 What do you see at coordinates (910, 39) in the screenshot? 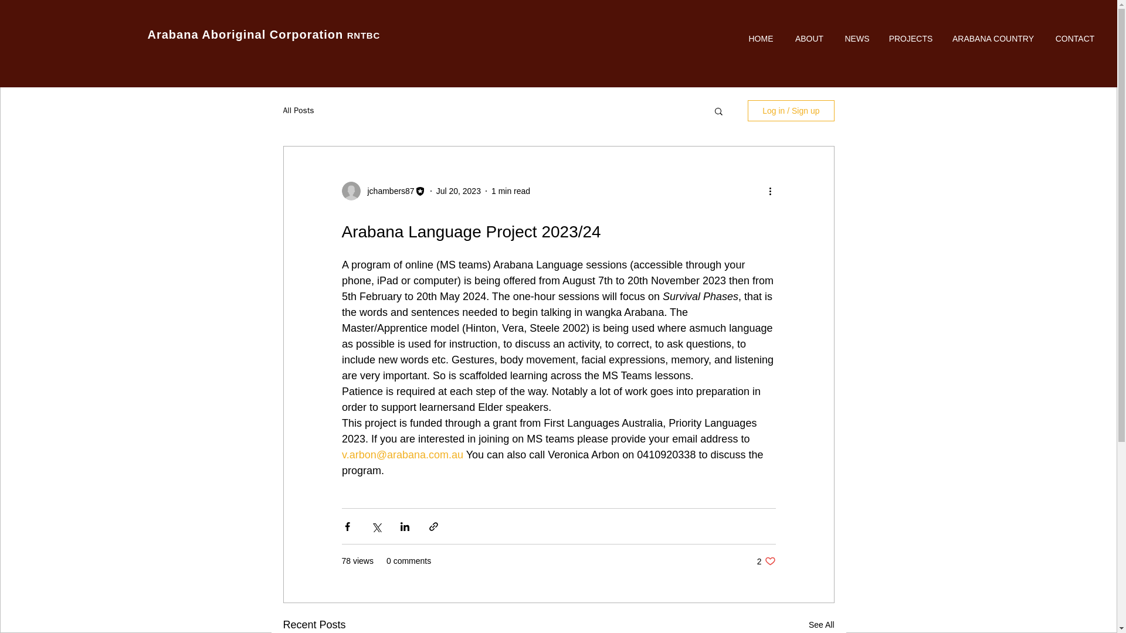
I see `PROJECTS` at bounding box center [910, 39].